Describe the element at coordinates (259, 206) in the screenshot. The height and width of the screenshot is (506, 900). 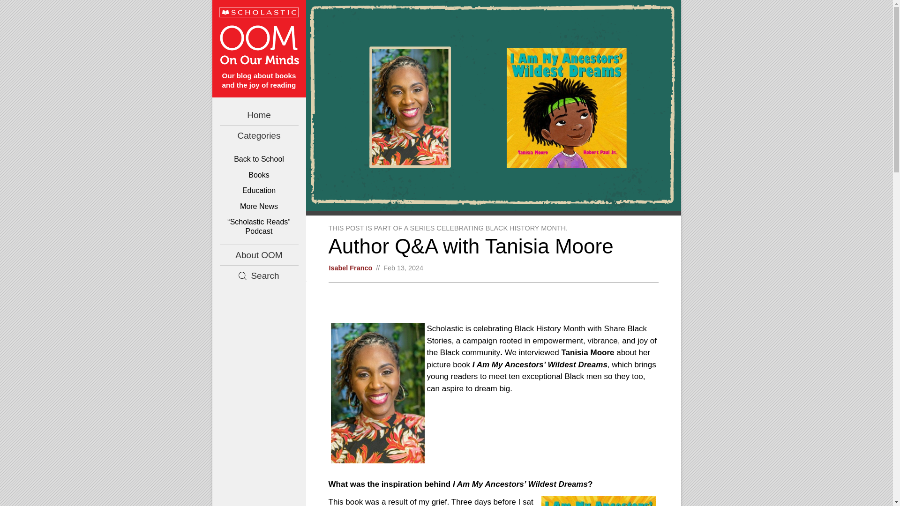
I see `More News` at that location.